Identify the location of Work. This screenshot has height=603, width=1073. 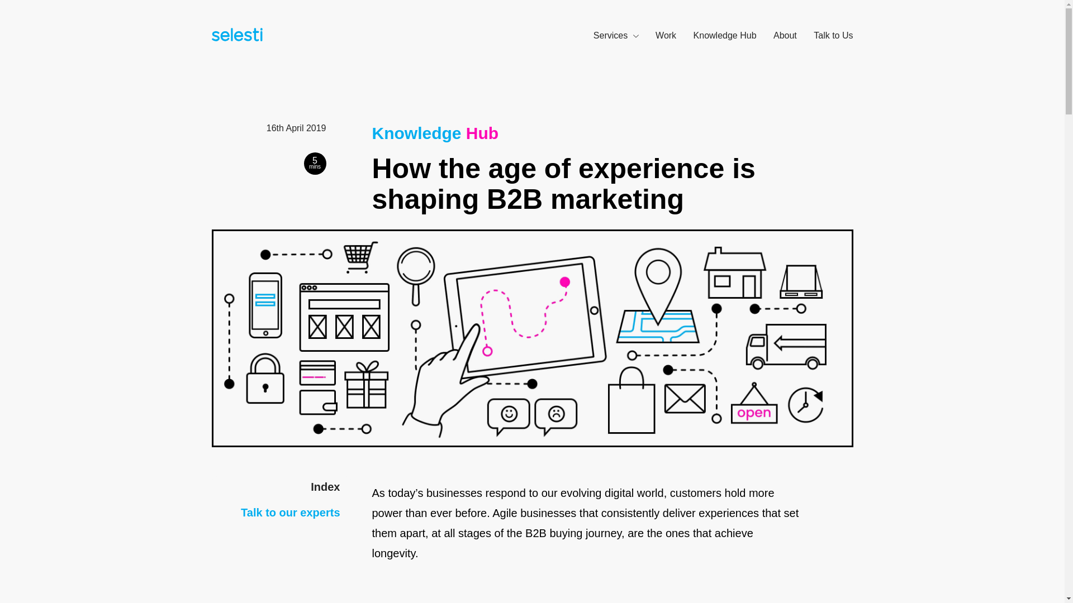
(666, 36).